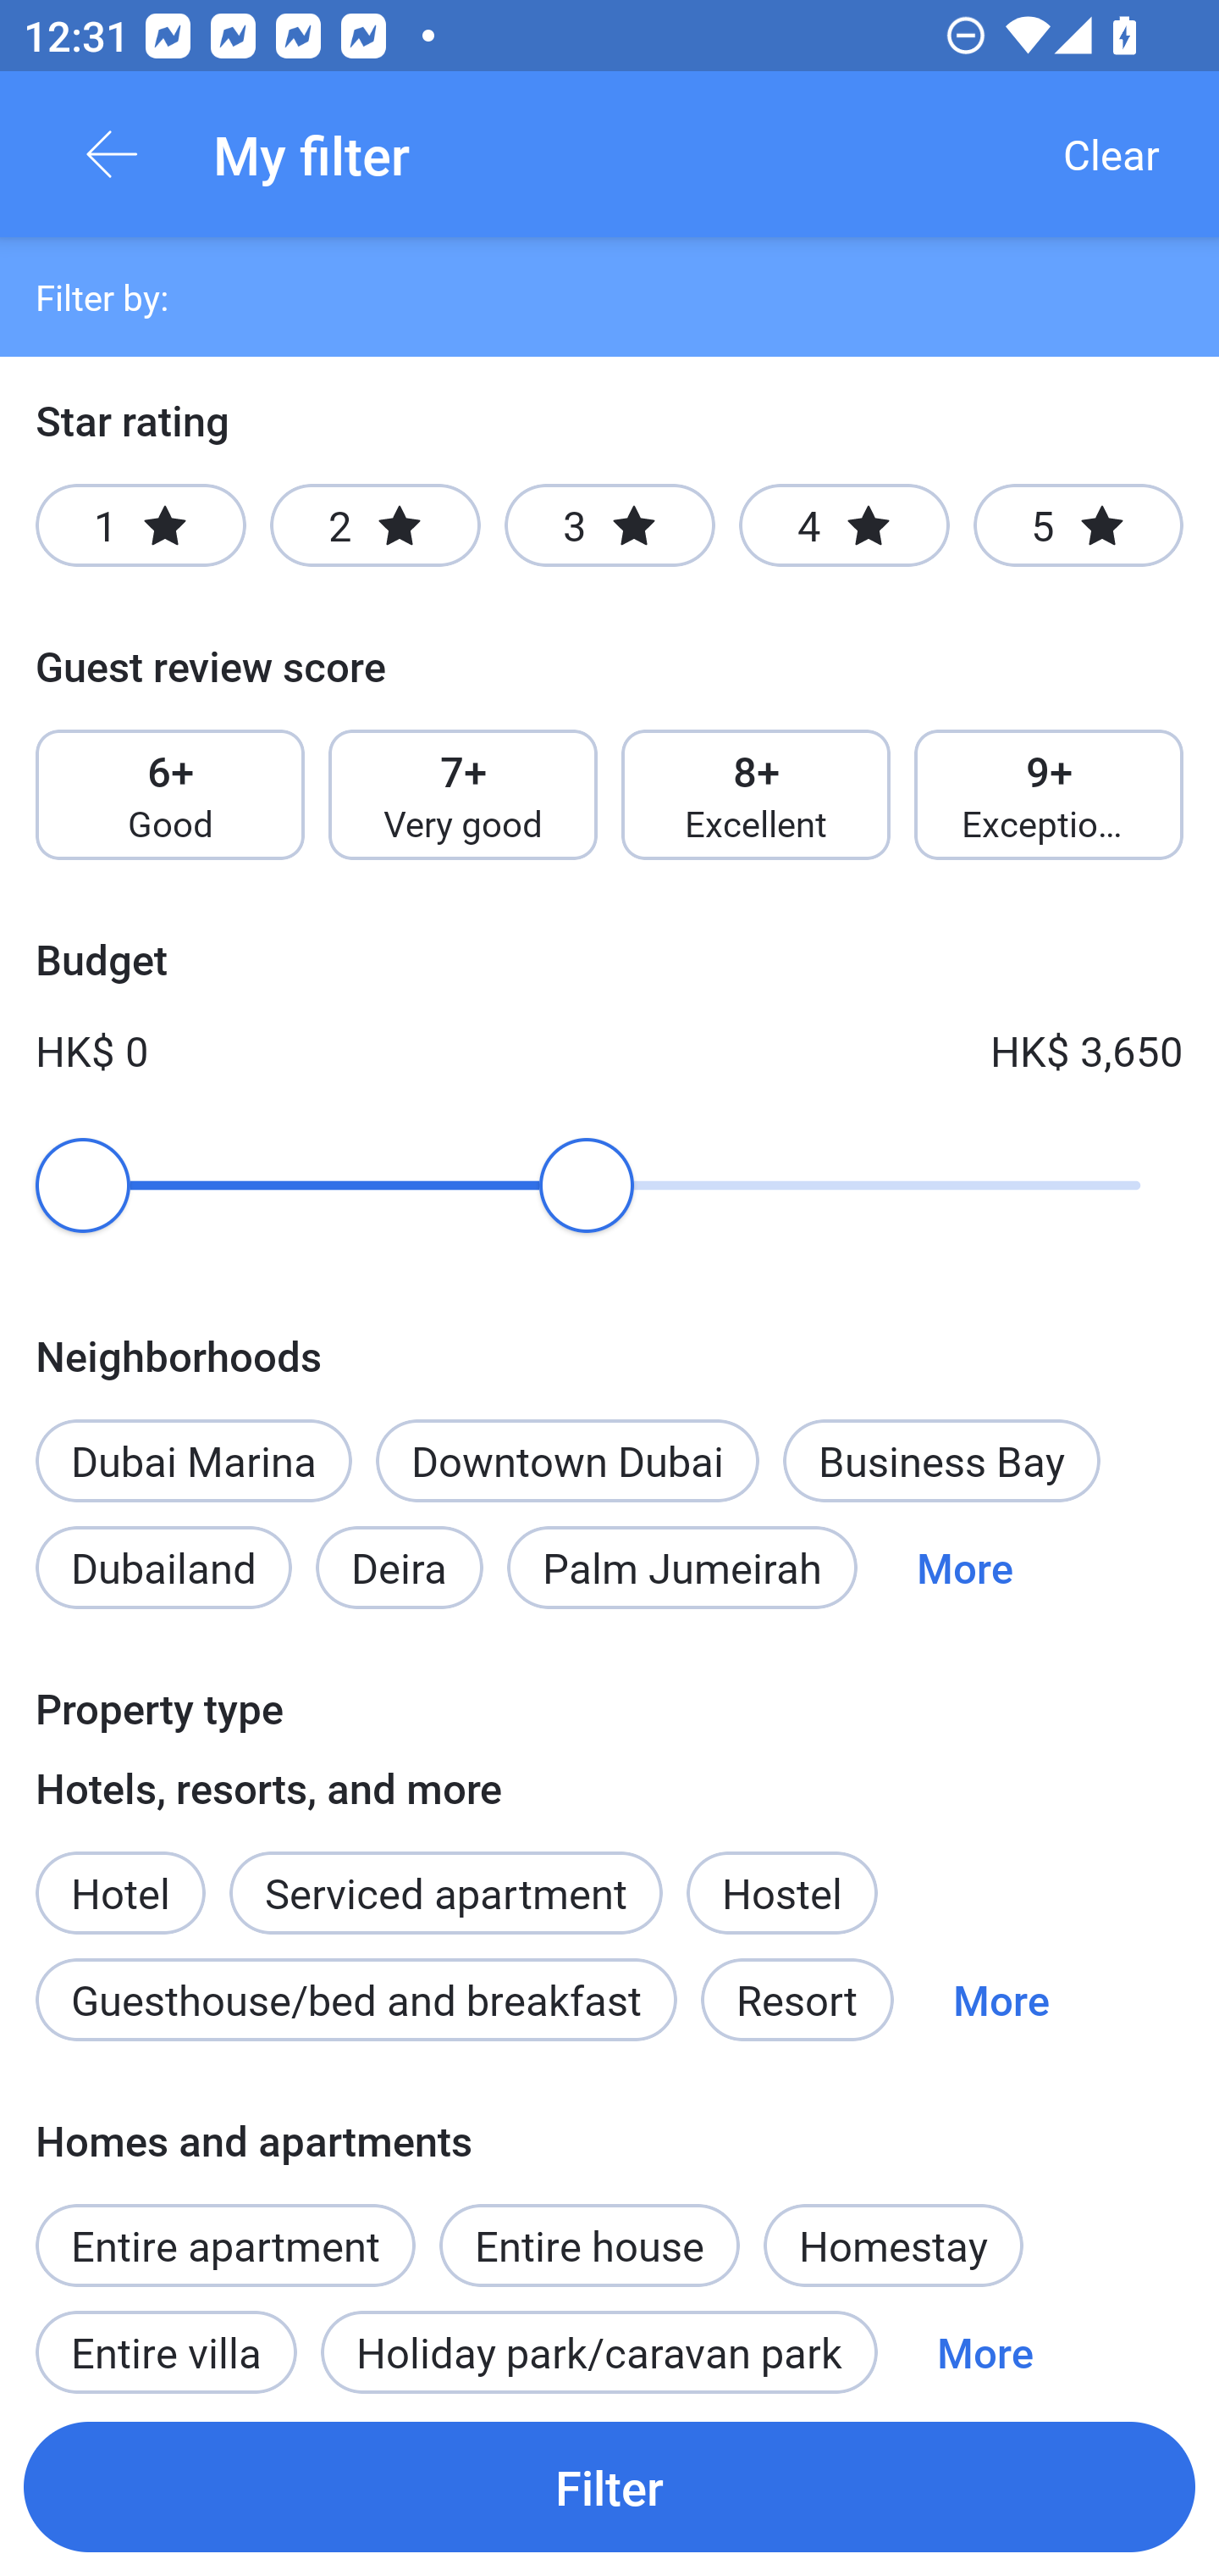 The image size is (1219, 2576). What do you see at coordinates (589, 2228) in the screenshot?
I see `Entire house` at bounding box center [589, 2228].